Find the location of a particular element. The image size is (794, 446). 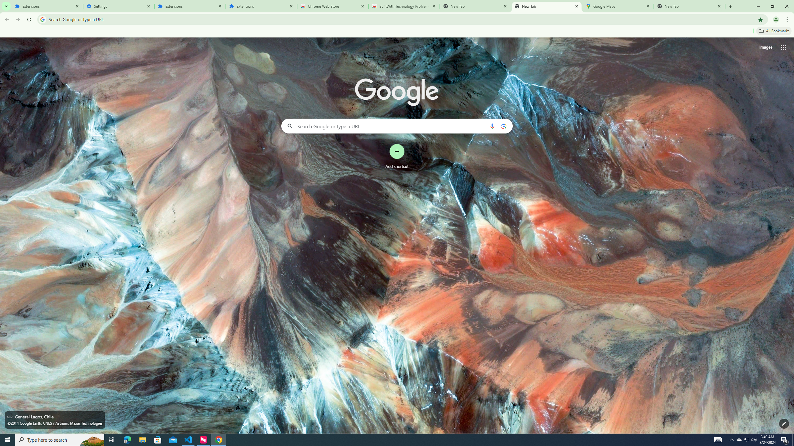

New Tab is located at coordinates (546, 6).